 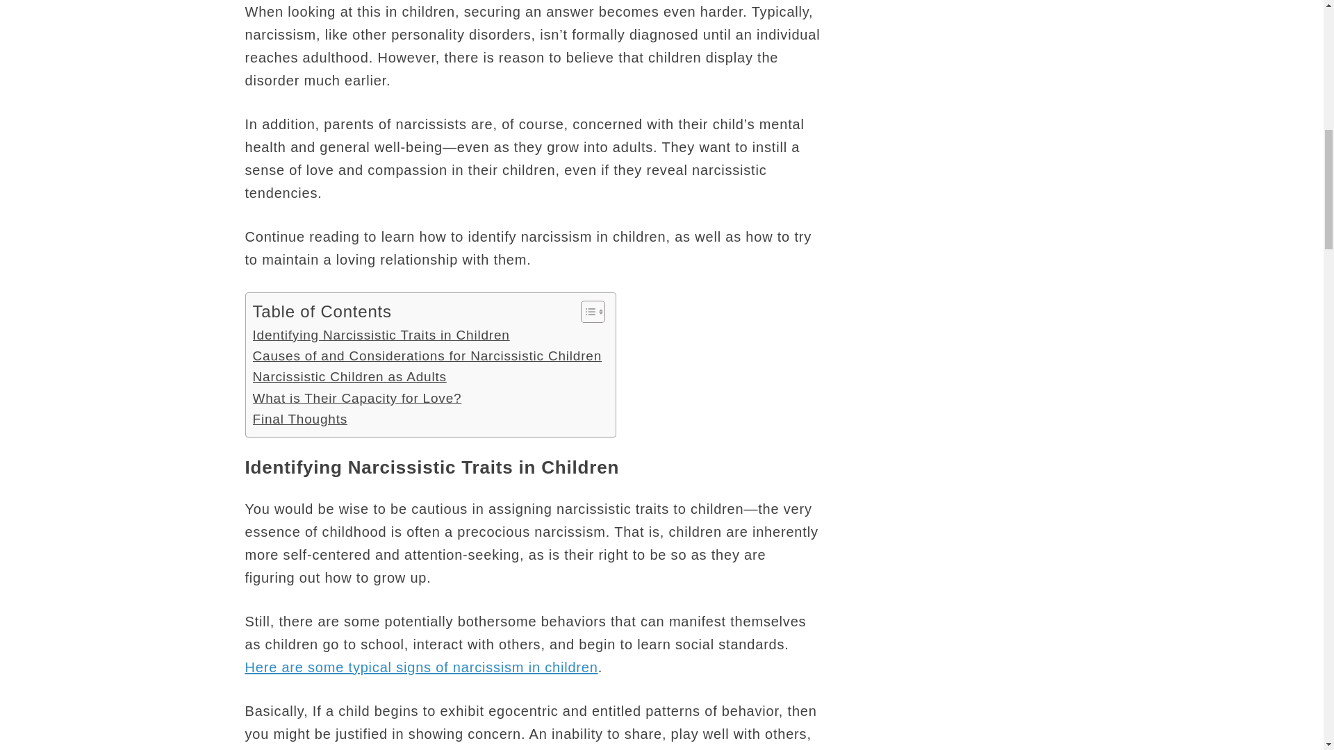 What do you see at coordinates (357, 399) in the screenshot?
I see `What is Their Capacity for Love?` at bounding box center [357, 399].